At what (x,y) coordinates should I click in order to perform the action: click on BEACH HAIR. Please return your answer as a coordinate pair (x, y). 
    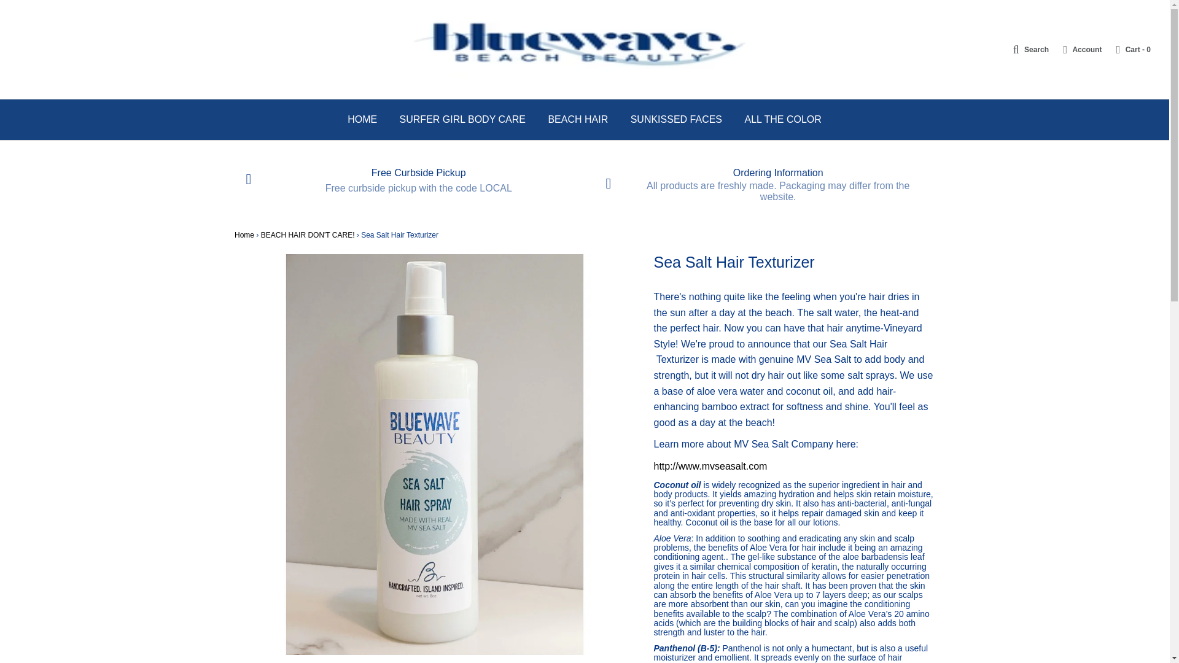
    Looking at the image, I should click on (577, 119).